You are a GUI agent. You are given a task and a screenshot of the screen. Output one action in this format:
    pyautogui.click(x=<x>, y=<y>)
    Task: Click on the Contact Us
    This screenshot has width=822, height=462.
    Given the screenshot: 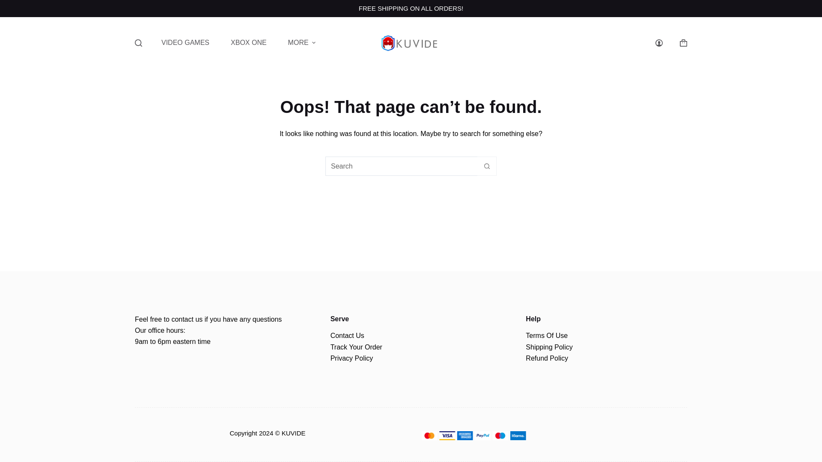 What is the action you would take?
    pyautogui.click(x=347, y=335)
    